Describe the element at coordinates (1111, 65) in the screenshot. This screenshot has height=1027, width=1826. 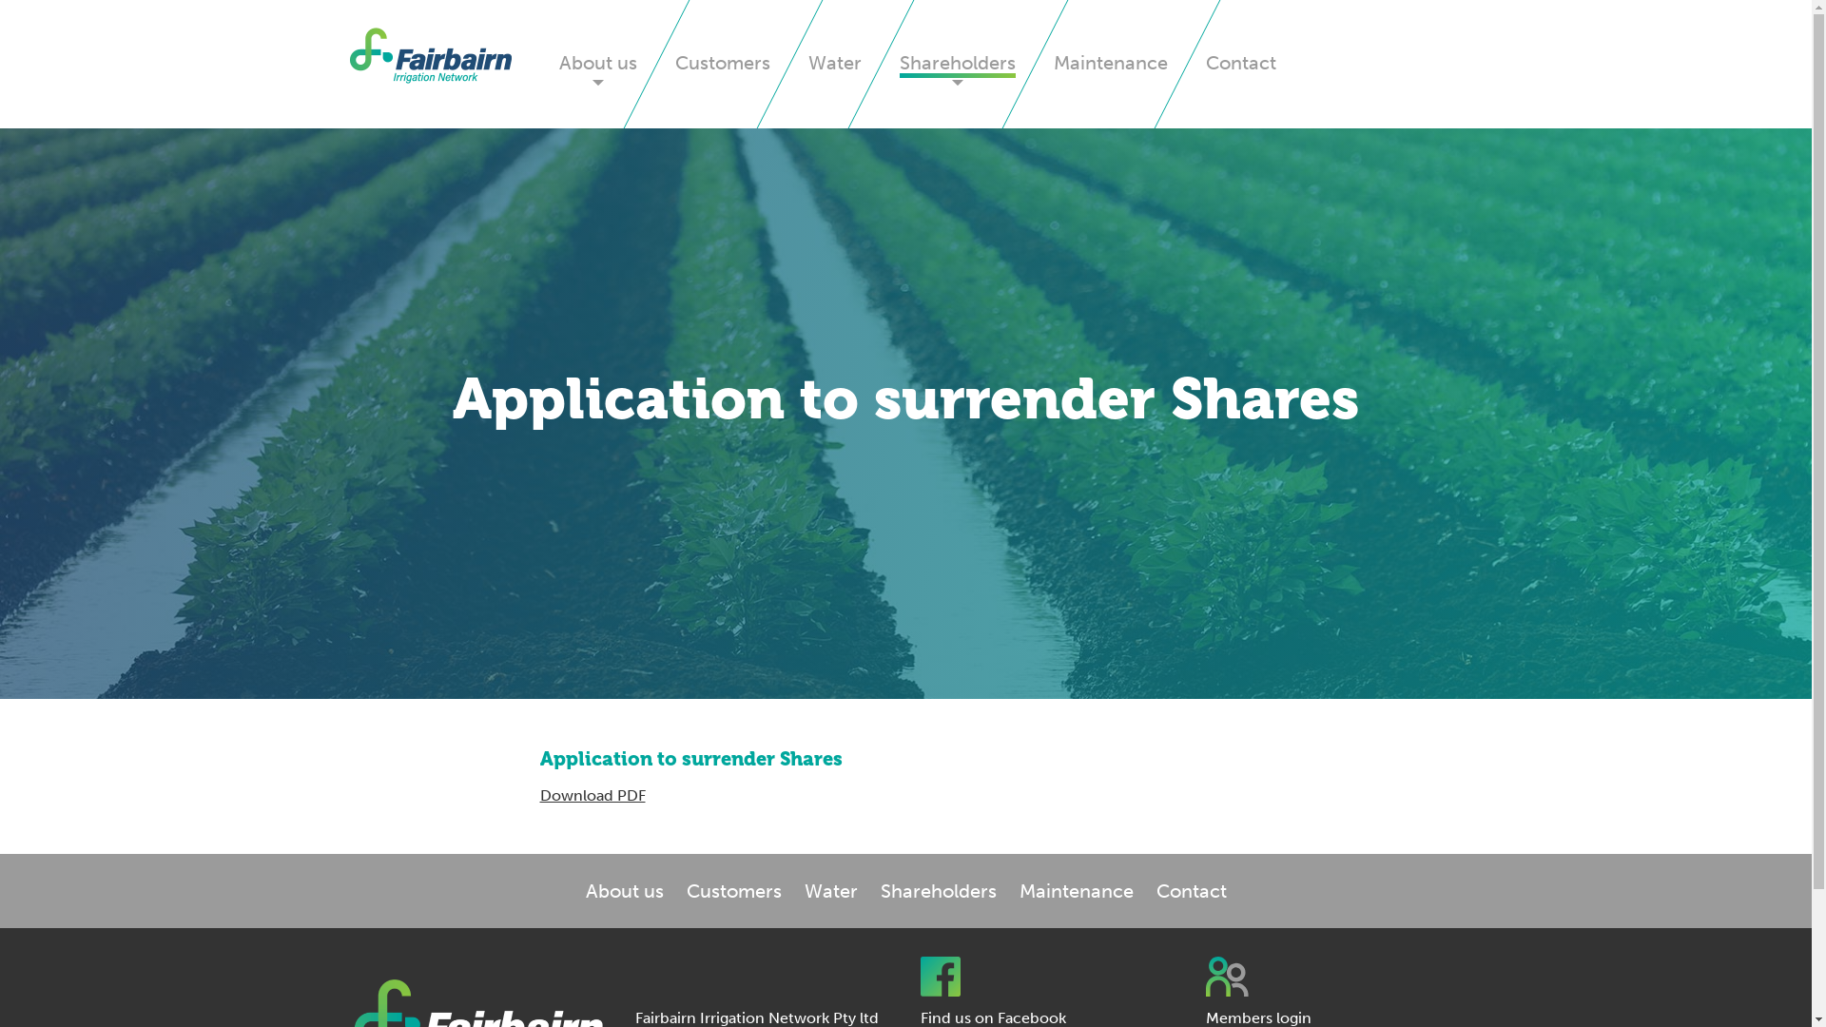
I see `Maintenance` at that location.